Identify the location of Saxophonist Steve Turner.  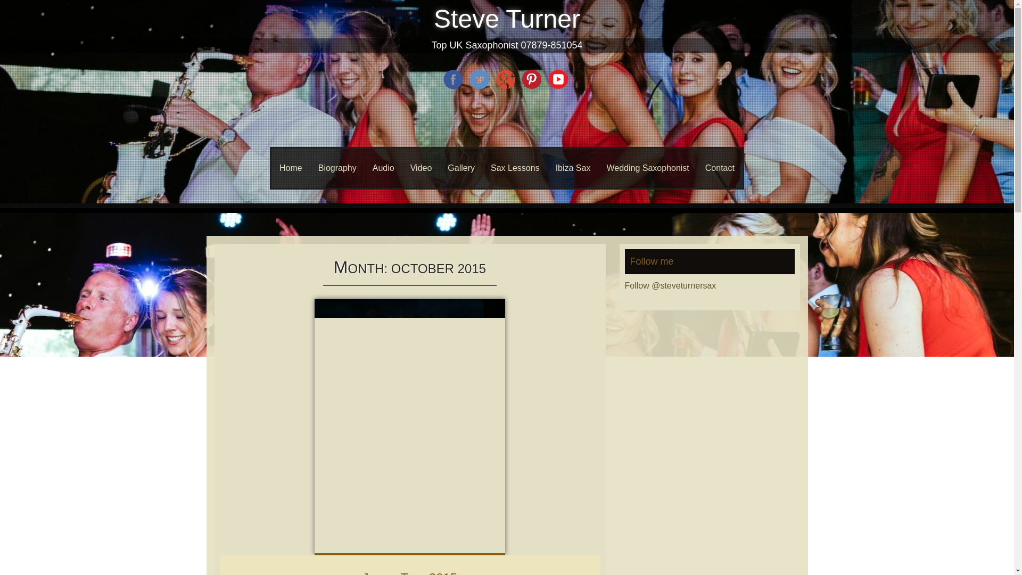
(291, 168).